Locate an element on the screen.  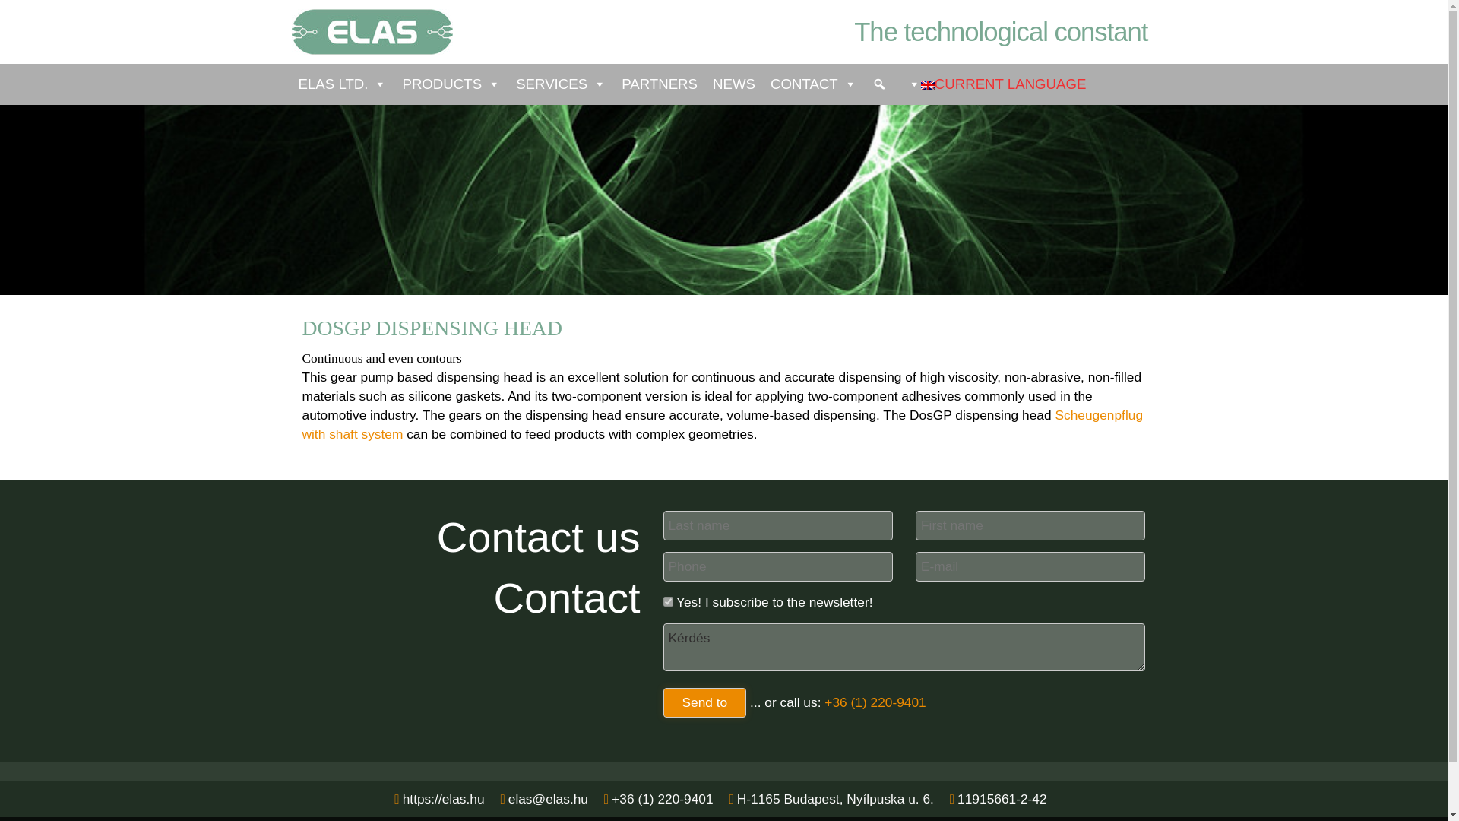
ELAS LTD. is located at coordinates (342, 84).